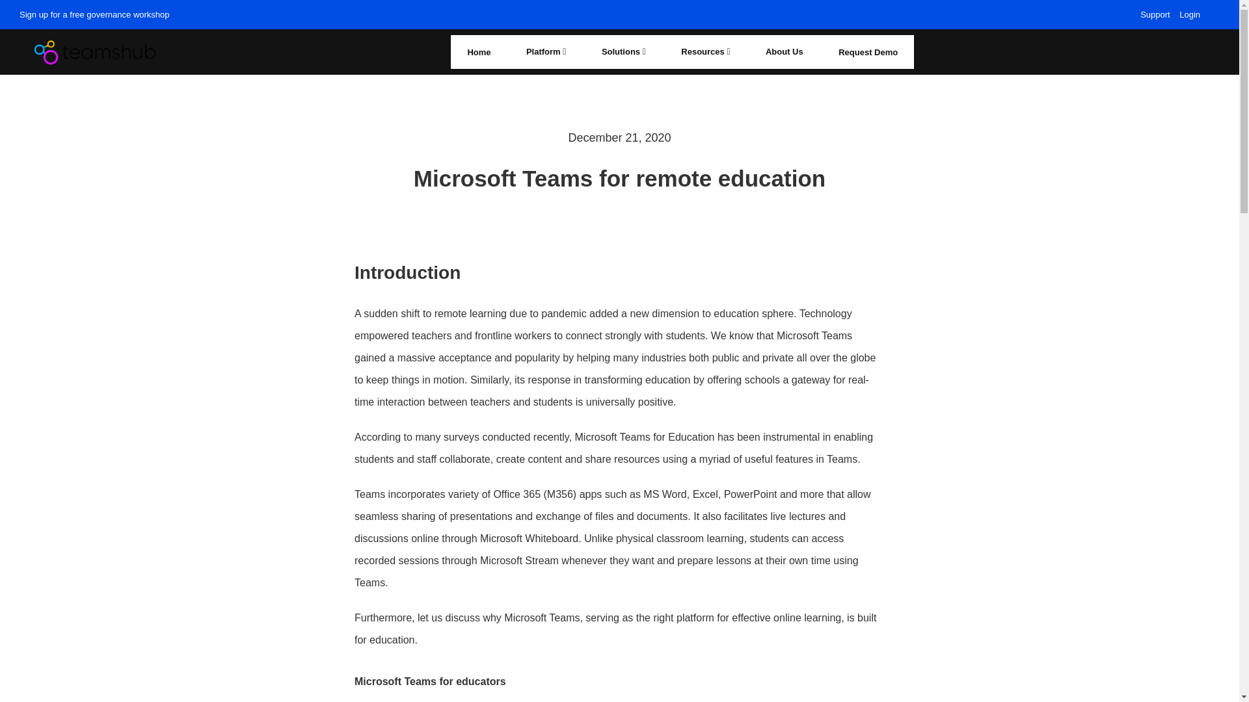 Image resolution: width=1249 pixels, height=702 pixels. I want to click on Sign up for a free governance workshop, so click(95, 14).